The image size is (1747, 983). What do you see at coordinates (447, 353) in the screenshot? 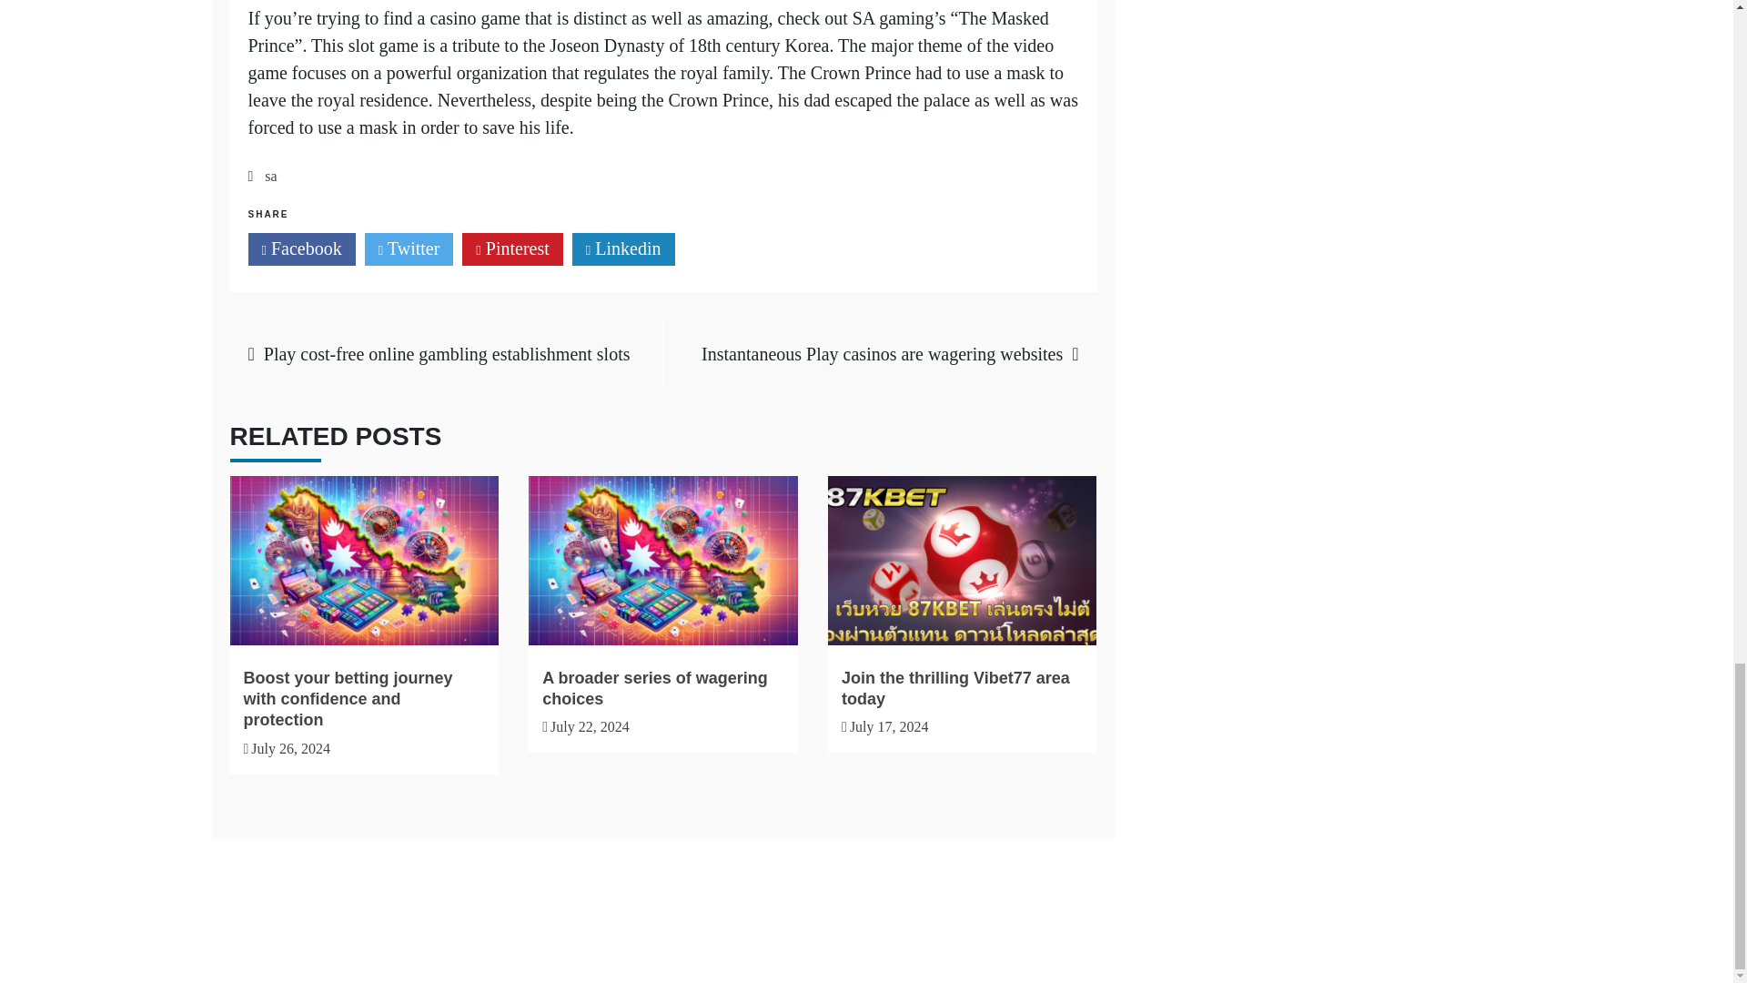
I see `Play cost-free online gambling establishment slots` at bounding box center [447, 353].